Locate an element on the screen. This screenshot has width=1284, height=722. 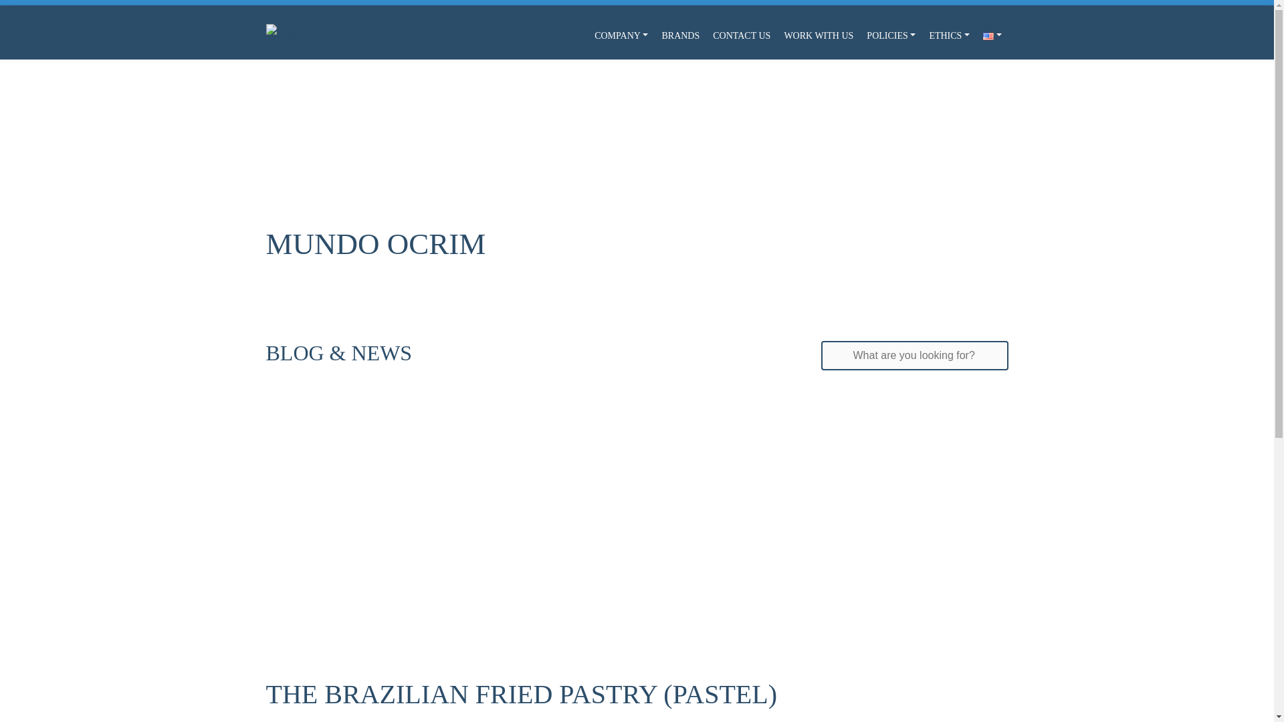
Ocrim is located at coordinates (289, 35).